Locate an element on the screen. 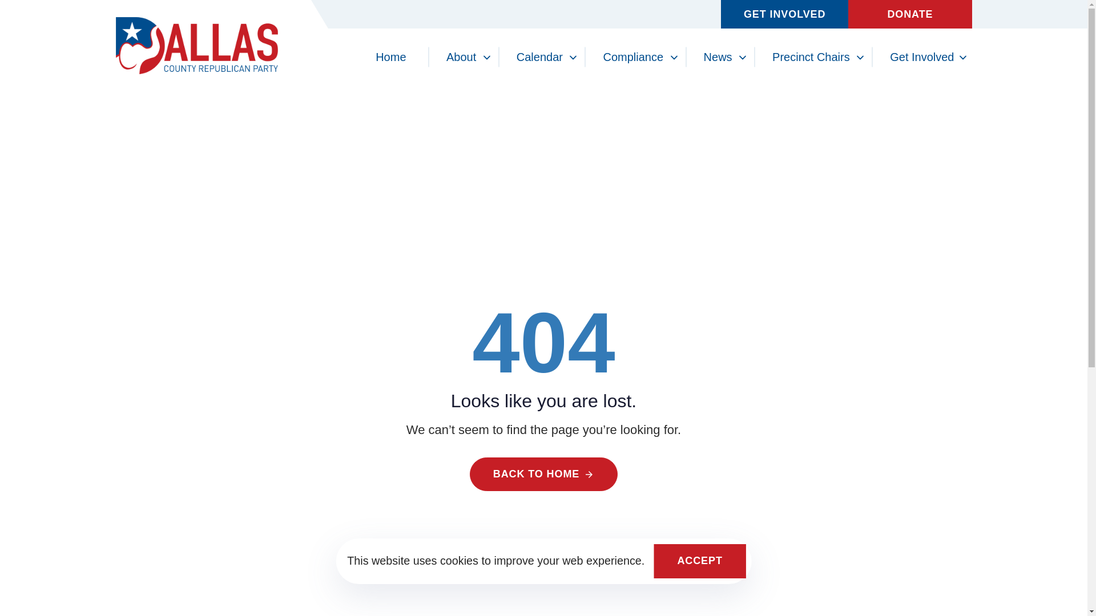 This screenshot has height=616, width=1096. GET INVOLVED is located at coordinates (784, 14).